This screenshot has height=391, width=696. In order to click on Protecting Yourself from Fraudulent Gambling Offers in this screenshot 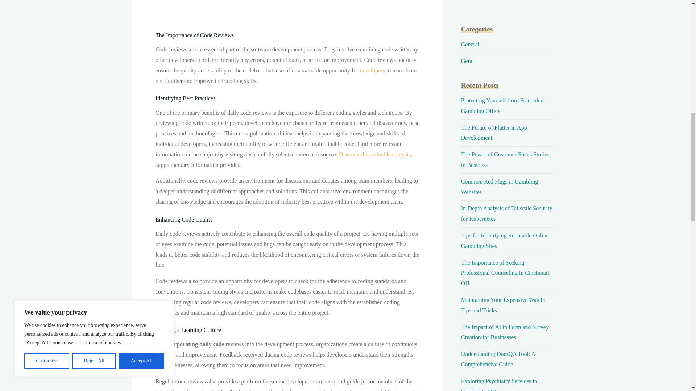, I will do `click(503, 106)`.